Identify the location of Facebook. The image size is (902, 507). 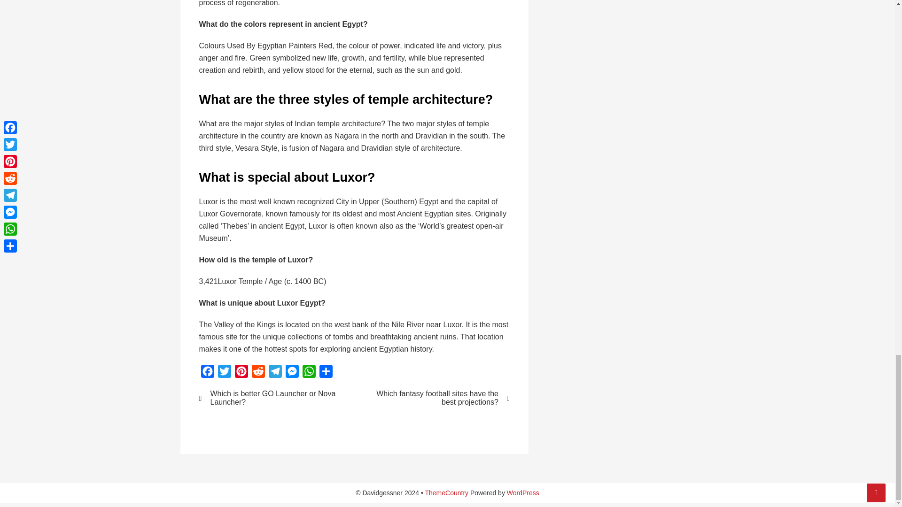
(208, 373).